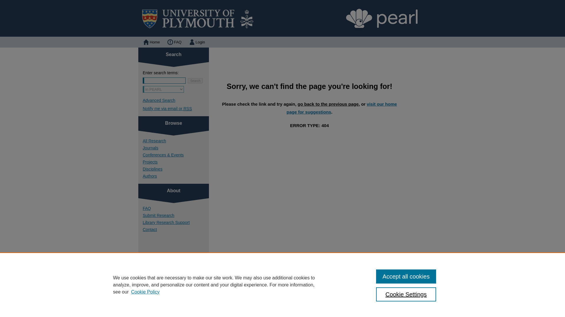 The image size is (565, 317). I want to click on Advanced Search, so click(159, 100).